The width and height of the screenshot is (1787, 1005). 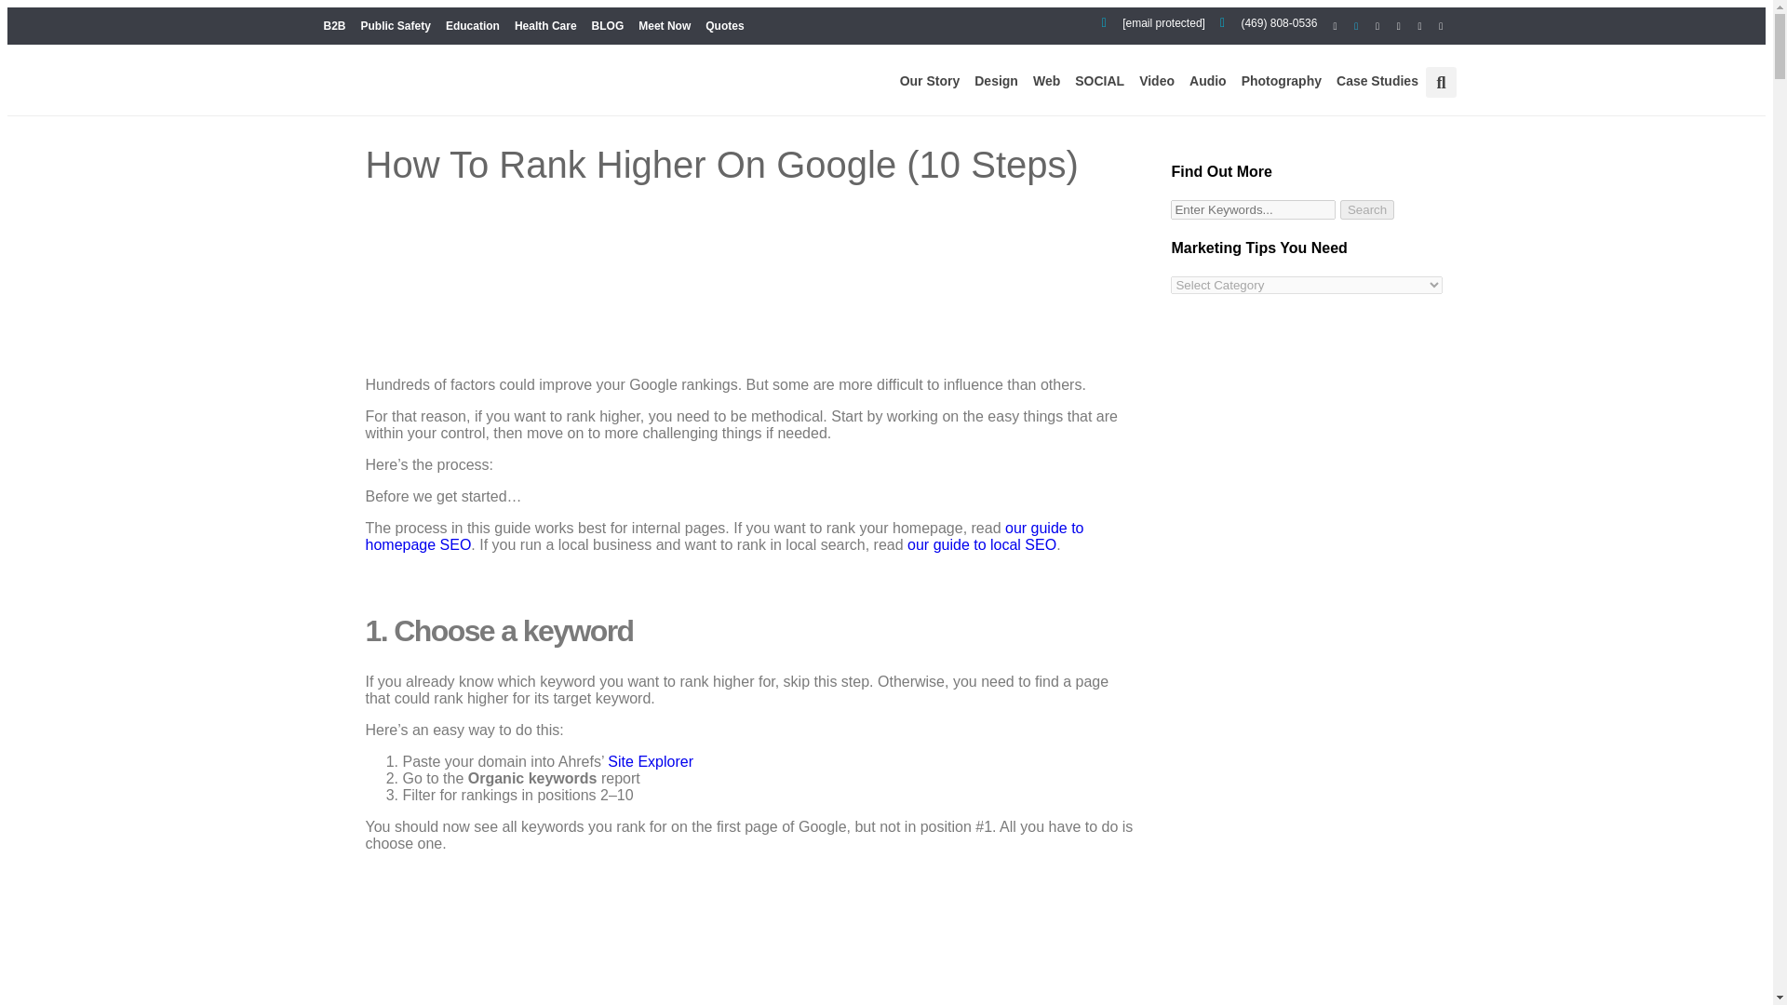 What do you see at coordinates (724, 26) in the screenshot?
I see `Quotes` at bounding box center [724, 26].